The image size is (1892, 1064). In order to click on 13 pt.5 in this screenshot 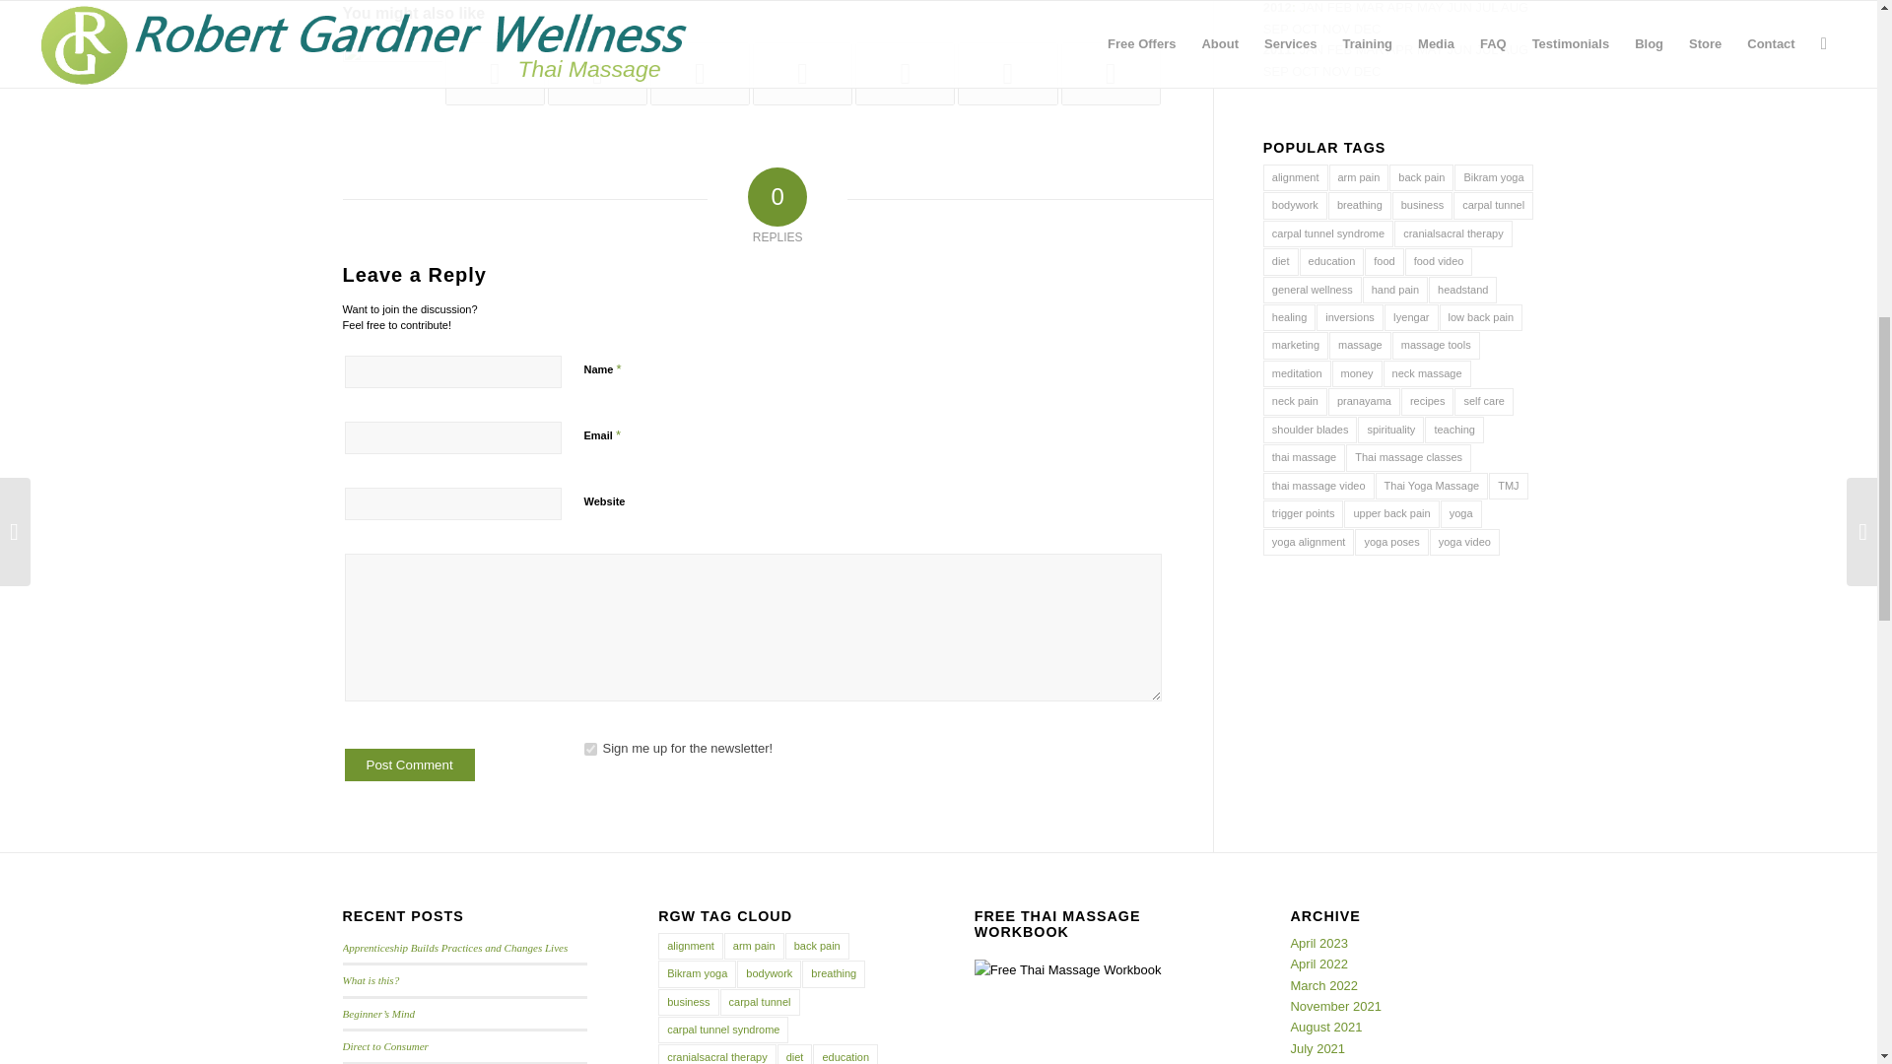, I will do `click(495, 73)`.